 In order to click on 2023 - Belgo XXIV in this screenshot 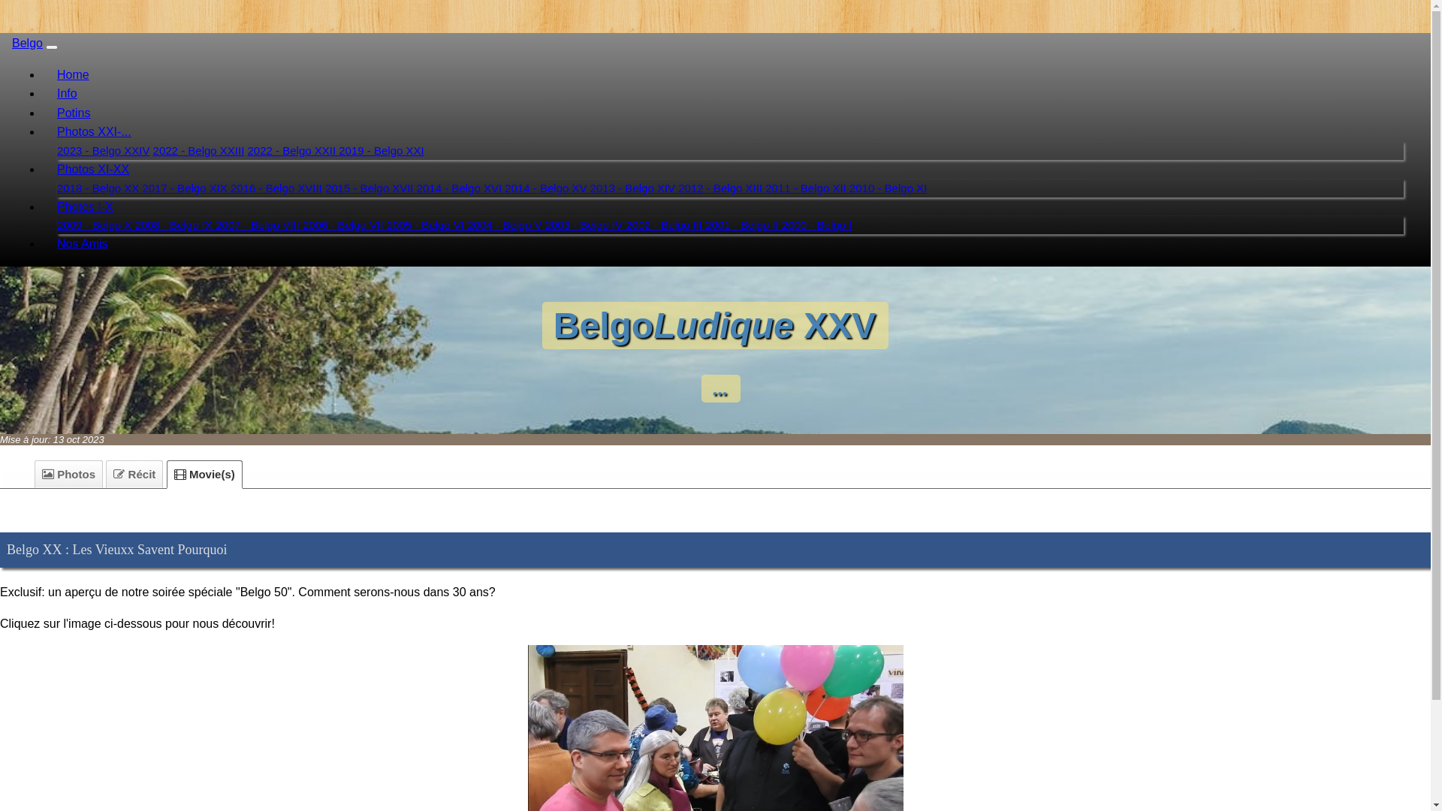, I will do `click(104, 150)`.